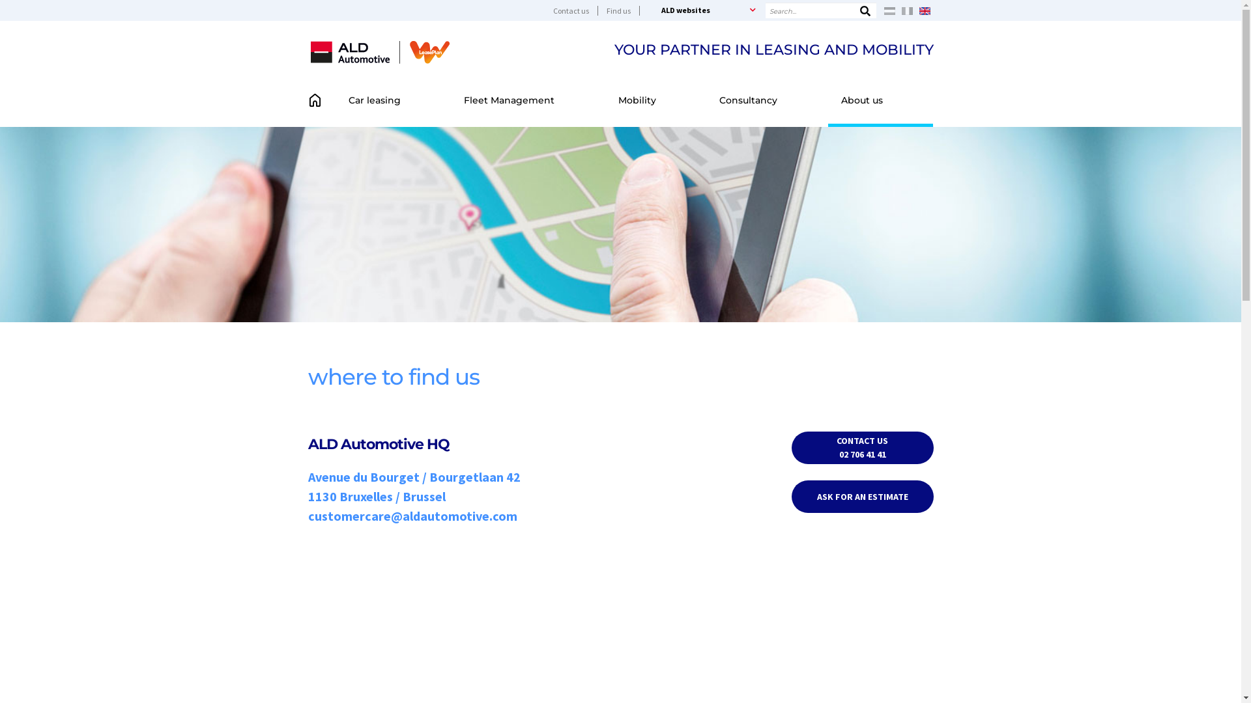 The height and width of the screenshot is (703, 1251). Describe the element at coordinates (863, 497) in the screenshot. I see `ASK FOR AN ESTIMATE` at that location.